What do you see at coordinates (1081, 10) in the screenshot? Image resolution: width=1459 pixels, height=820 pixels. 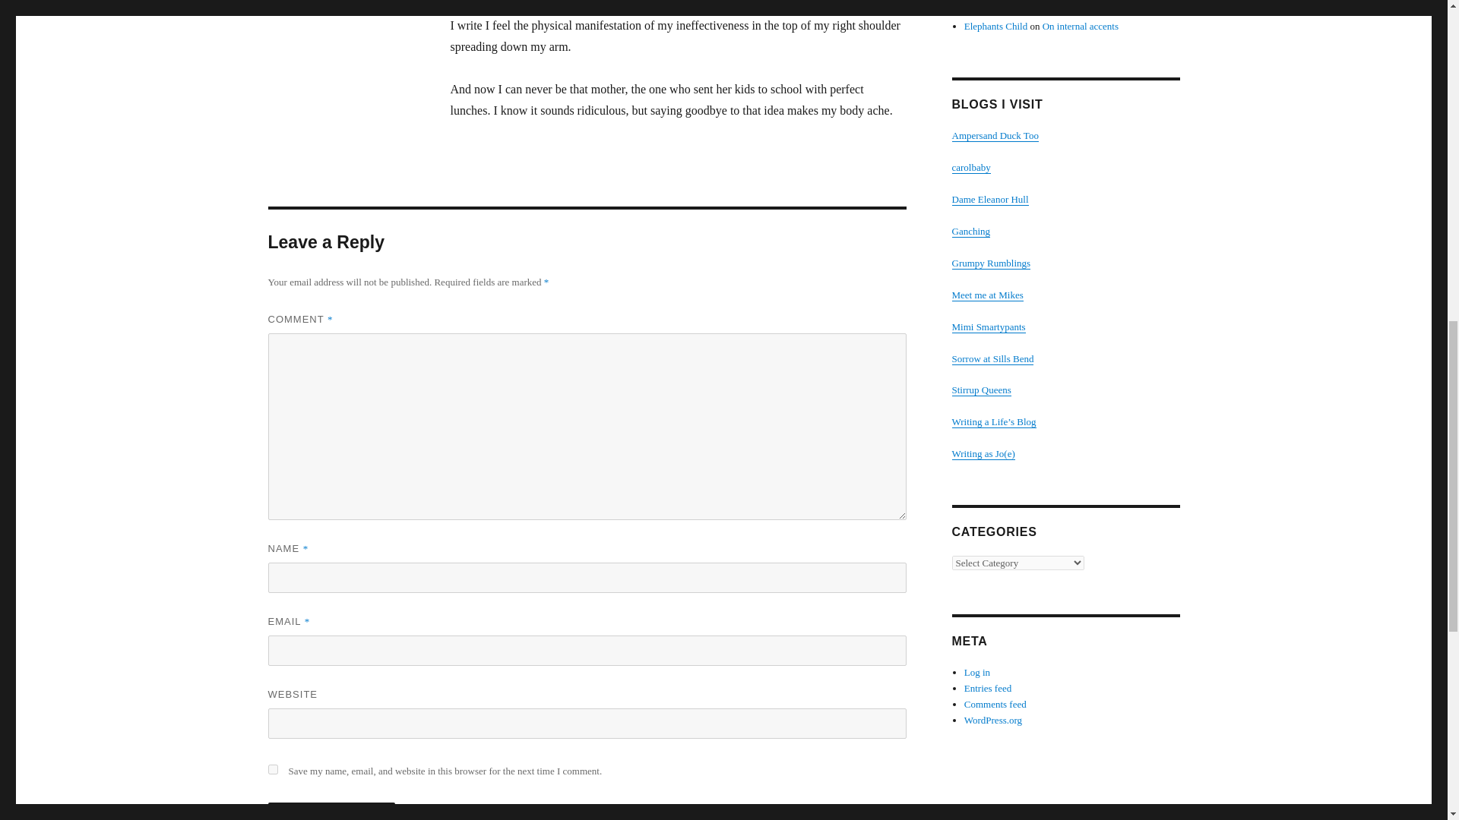 I see `On internal accents` at bounding box center [1081, 10].